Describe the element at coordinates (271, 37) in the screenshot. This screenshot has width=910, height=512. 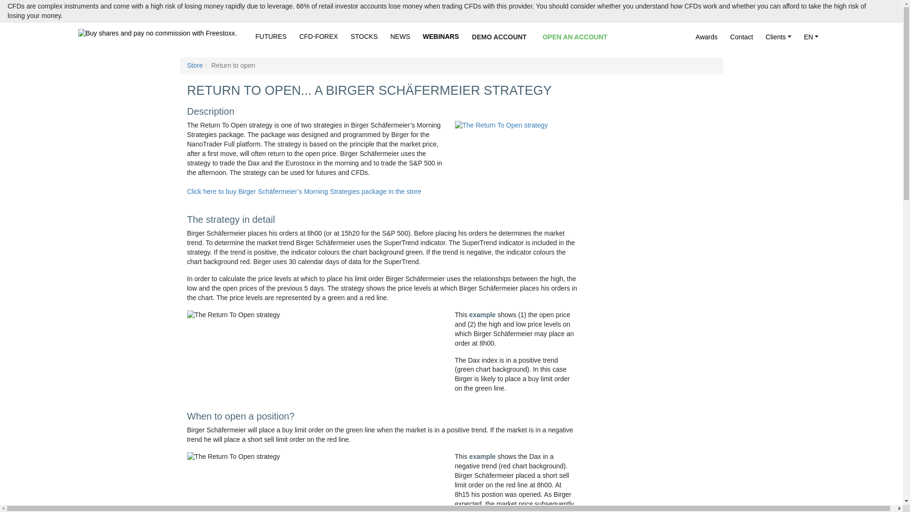
I see `FUTURES` at that location.